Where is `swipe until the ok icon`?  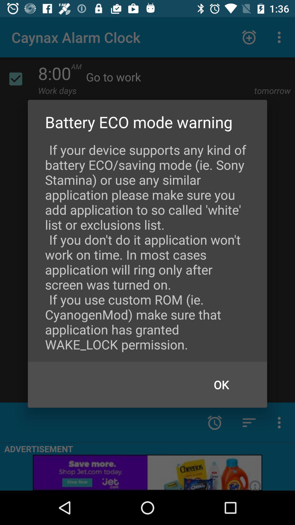
swipe until the ok icon is located at coordinates (221, 384).